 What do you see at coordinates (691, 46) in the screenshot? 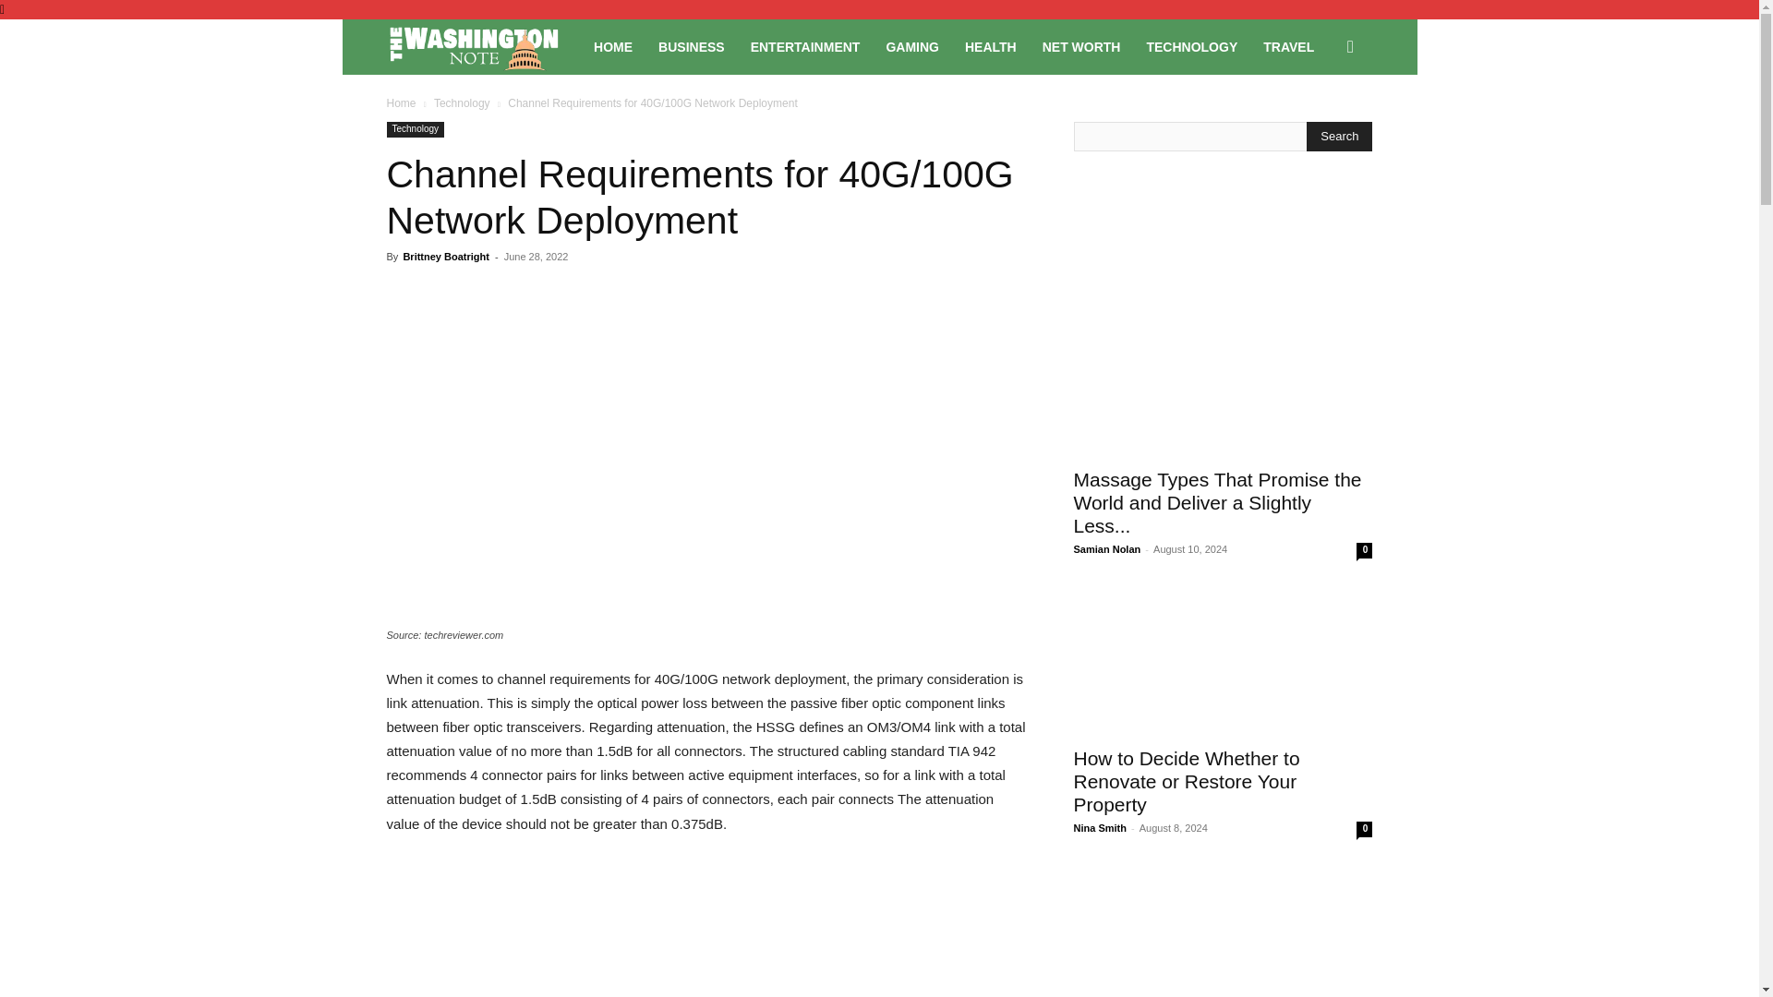
I see `BUSINESS` at bounding box center [691, 46].